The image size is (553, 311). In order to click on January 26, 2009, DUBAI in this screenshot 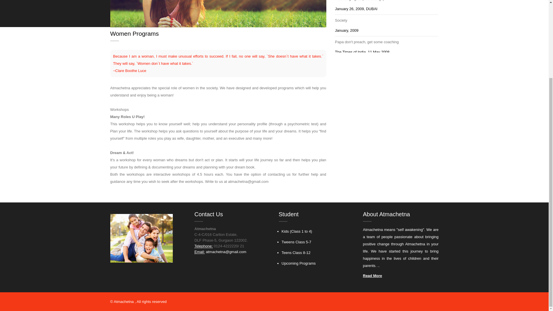, I will do `click(356, 47)`.